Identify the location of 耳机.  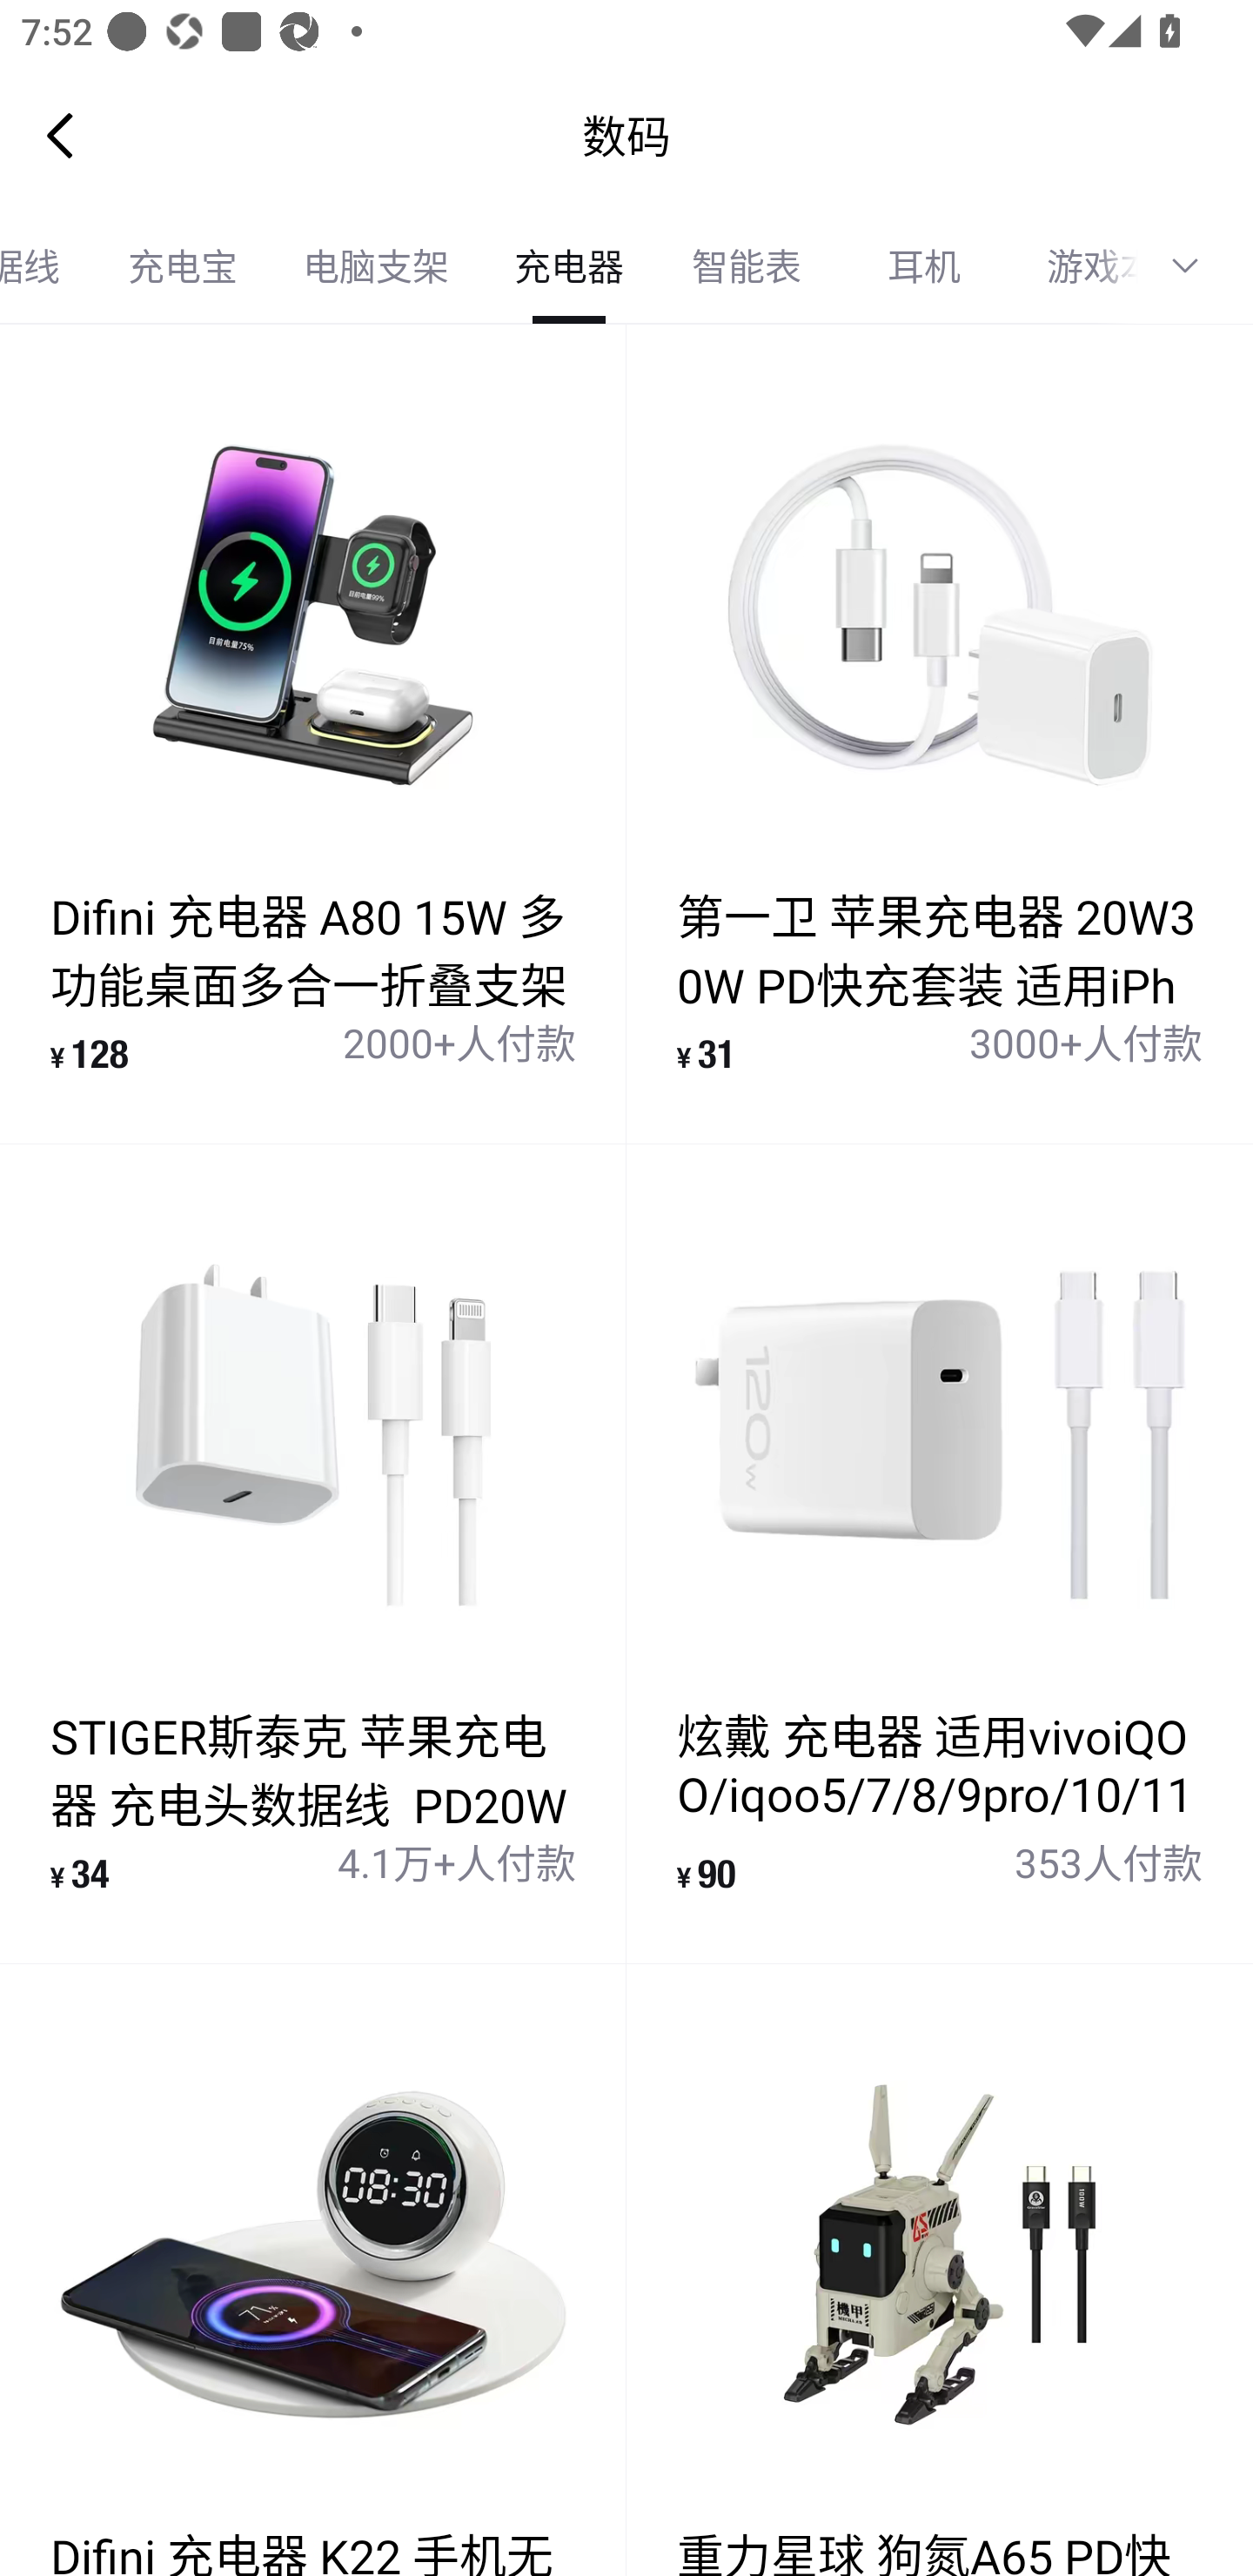
(924, 266).